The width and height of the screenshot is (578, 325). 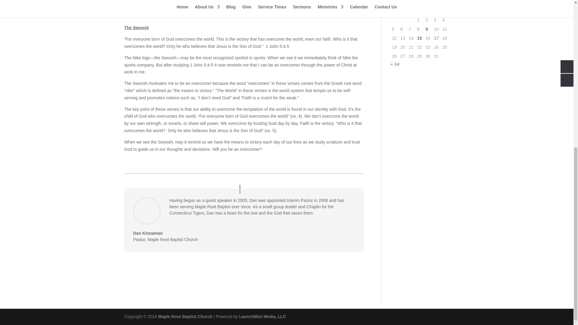 I want to click on Saturday, so click(x=437, y=11).